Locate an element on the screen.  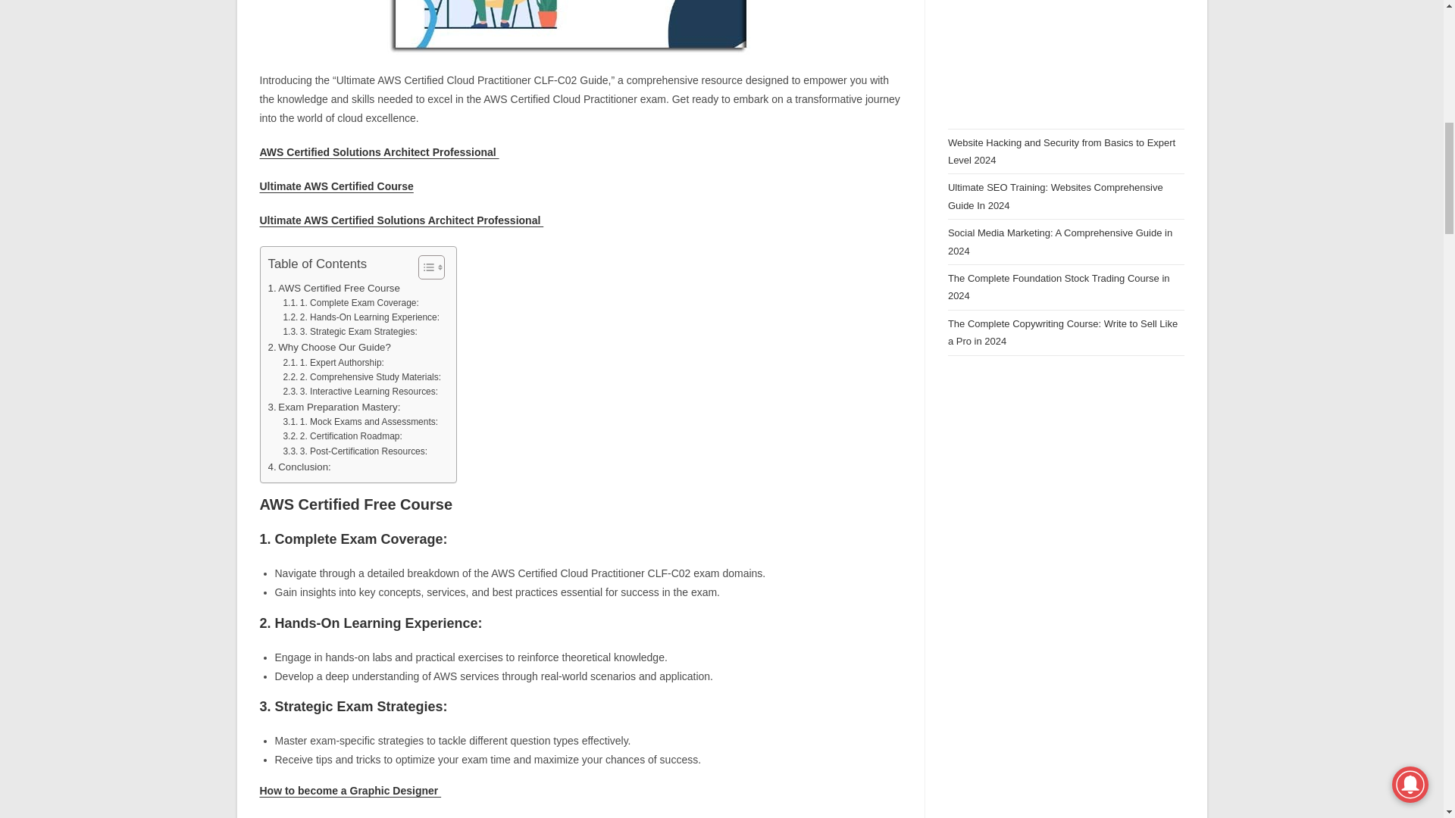
2. Comprehensive Study Materials: is located at coordinates (361, 377).